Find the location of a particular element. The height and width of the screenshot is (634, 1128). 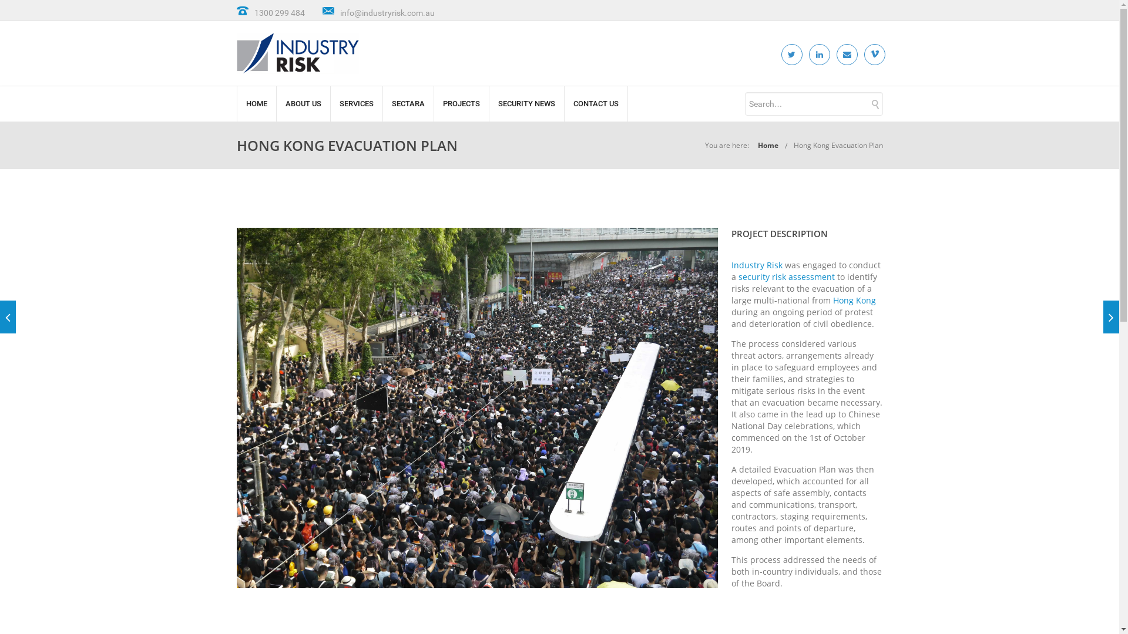

HOME is located at coordinates (256, 104).